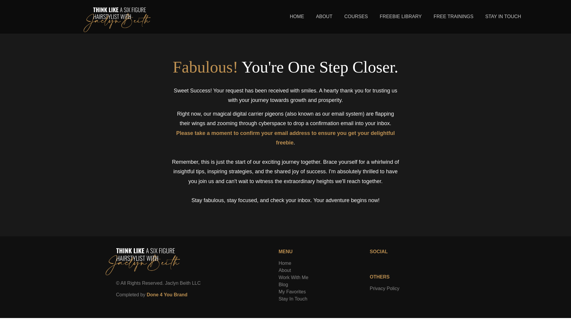  Describe the element at coordinates (293, 277) in the screenshot. I see `Work With Me` at that location.